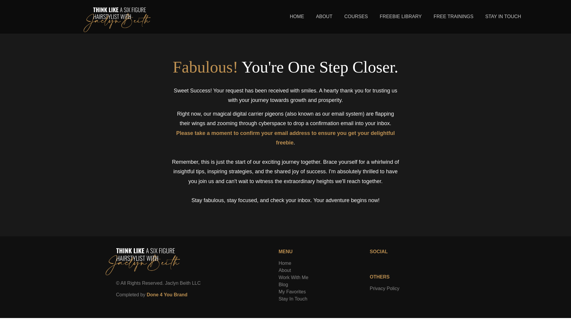  Describe the element at coordinates (293, 277) in the screenshot. I see `Work With Me` at that location.